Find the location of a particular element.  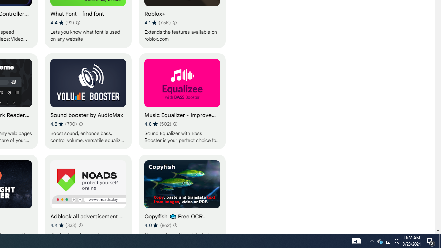

Learn more about results and reviews "What Font - find font" is located at coordinates (78, 23).